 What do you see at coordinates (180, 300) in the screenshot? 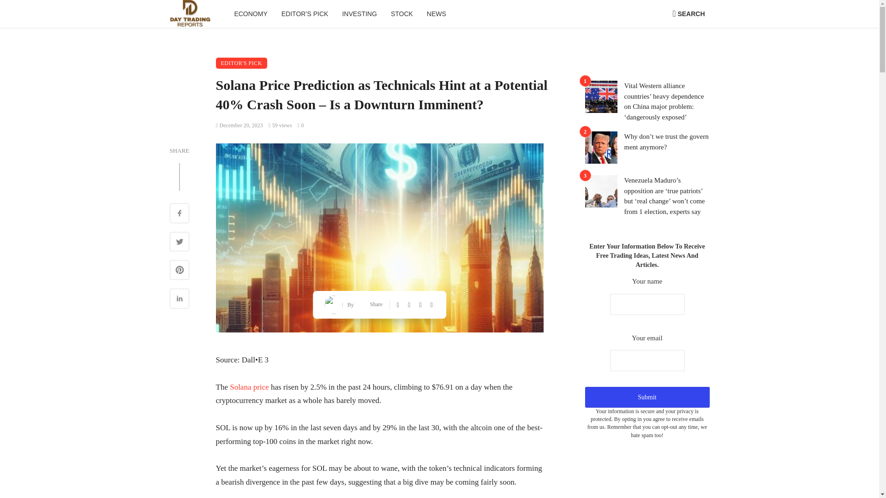
I see `Share on Linkedin` at bounding box center [180, 300].